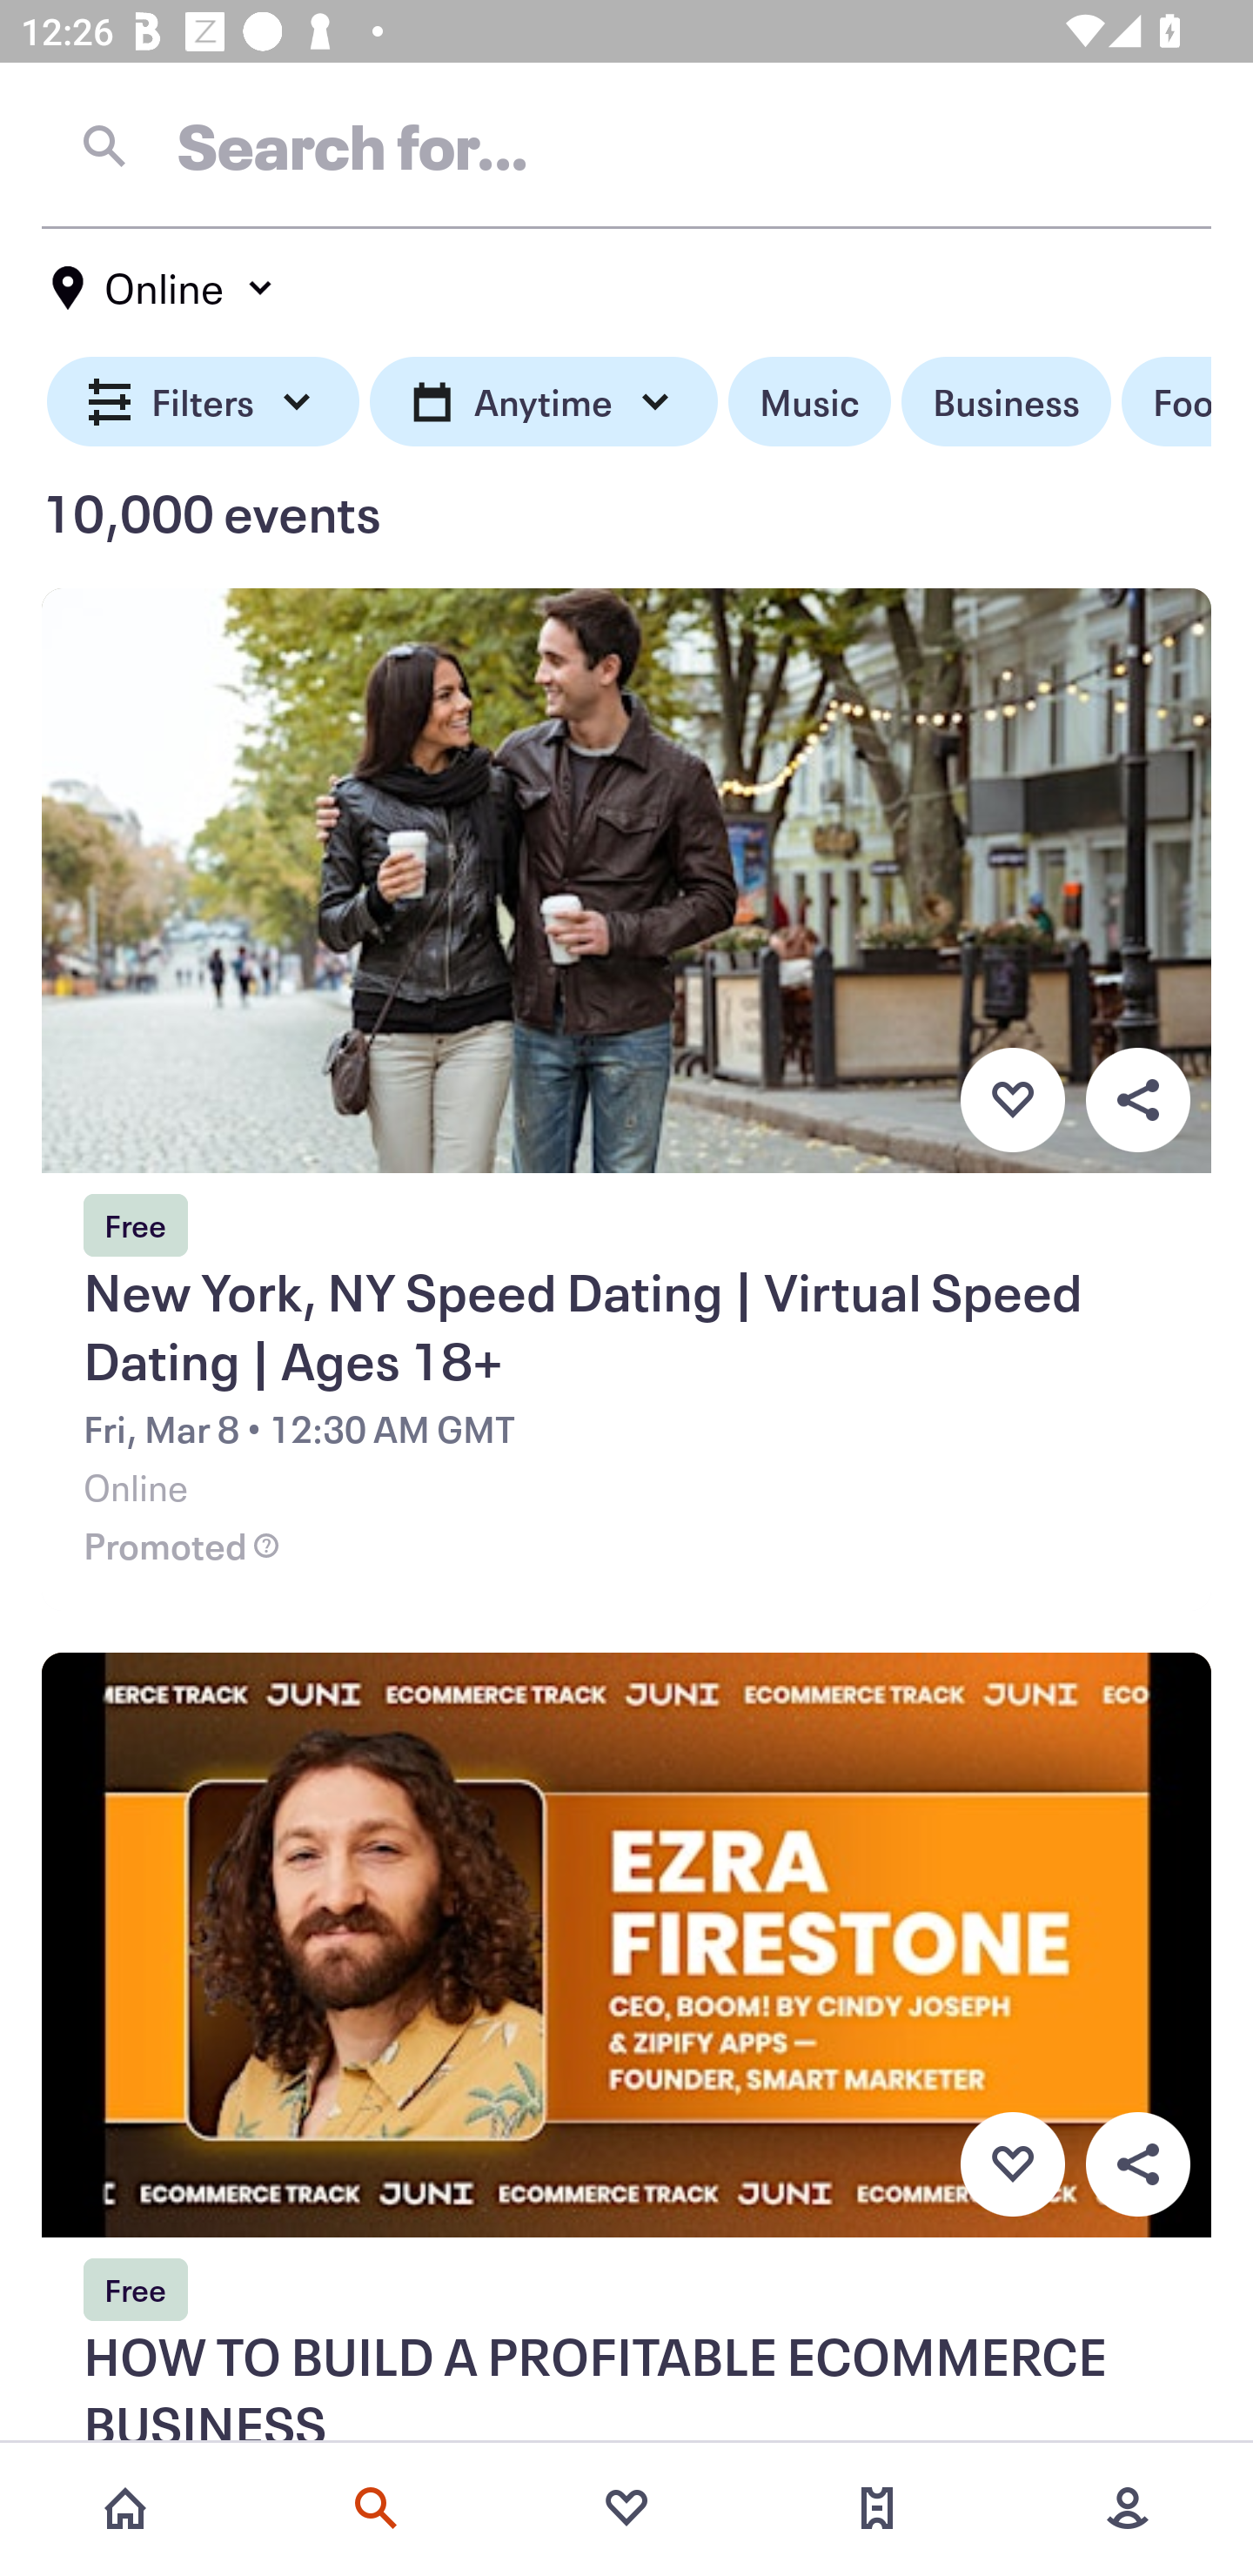 The height and width of the screenshot is (2576, 1253). What do you see at coordinates (626, 145) in the screenshot?
I see `Search for…` at bounding box center [626, 145].